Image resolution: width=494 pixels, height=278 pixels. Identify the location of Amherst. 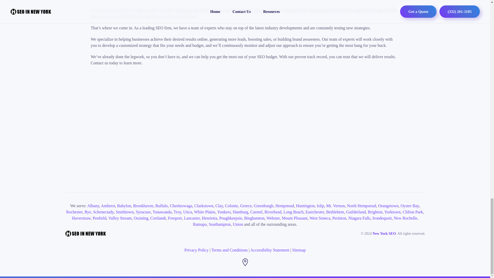
(108, 205).